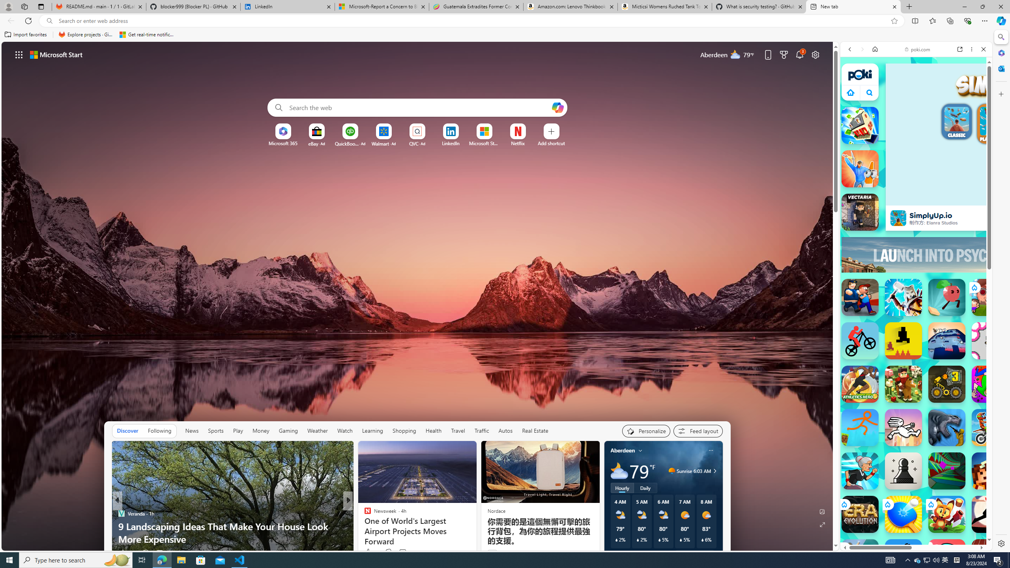 This screenshot has width=1010, height=568. What do you see at coordinates (903, 471) in the screenshot?
I see `Classic Chess Classic Chess` at bounding box center [903, 471].